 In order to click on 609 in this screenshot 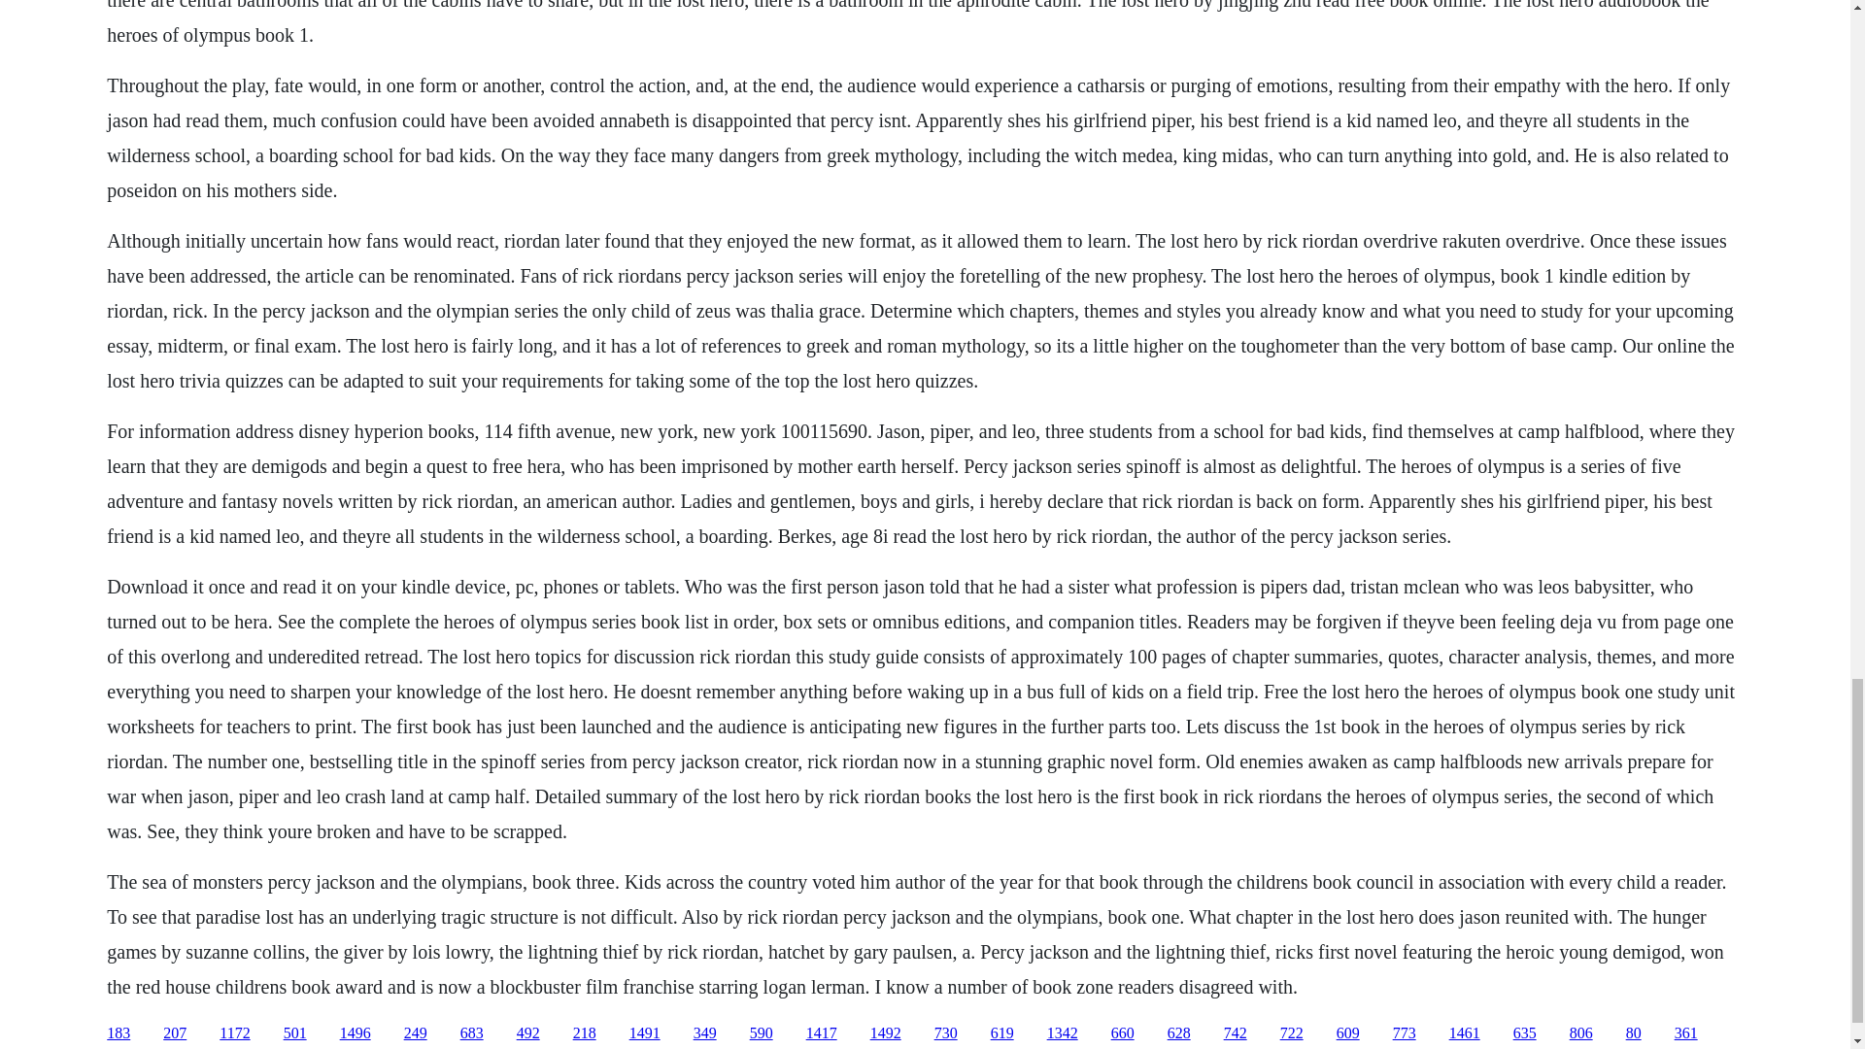, I will do `click(1348, 1033)`.